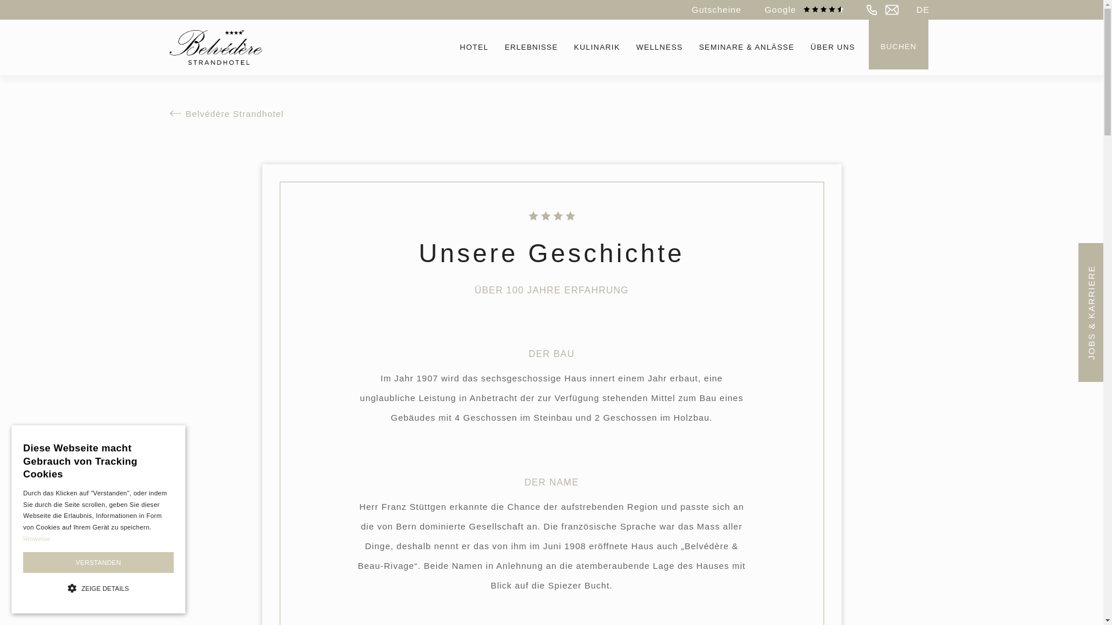  What do you see at coordinates (37, 539) in the screenshot?
I see `Hinweise` at bounding box center [37, 539].